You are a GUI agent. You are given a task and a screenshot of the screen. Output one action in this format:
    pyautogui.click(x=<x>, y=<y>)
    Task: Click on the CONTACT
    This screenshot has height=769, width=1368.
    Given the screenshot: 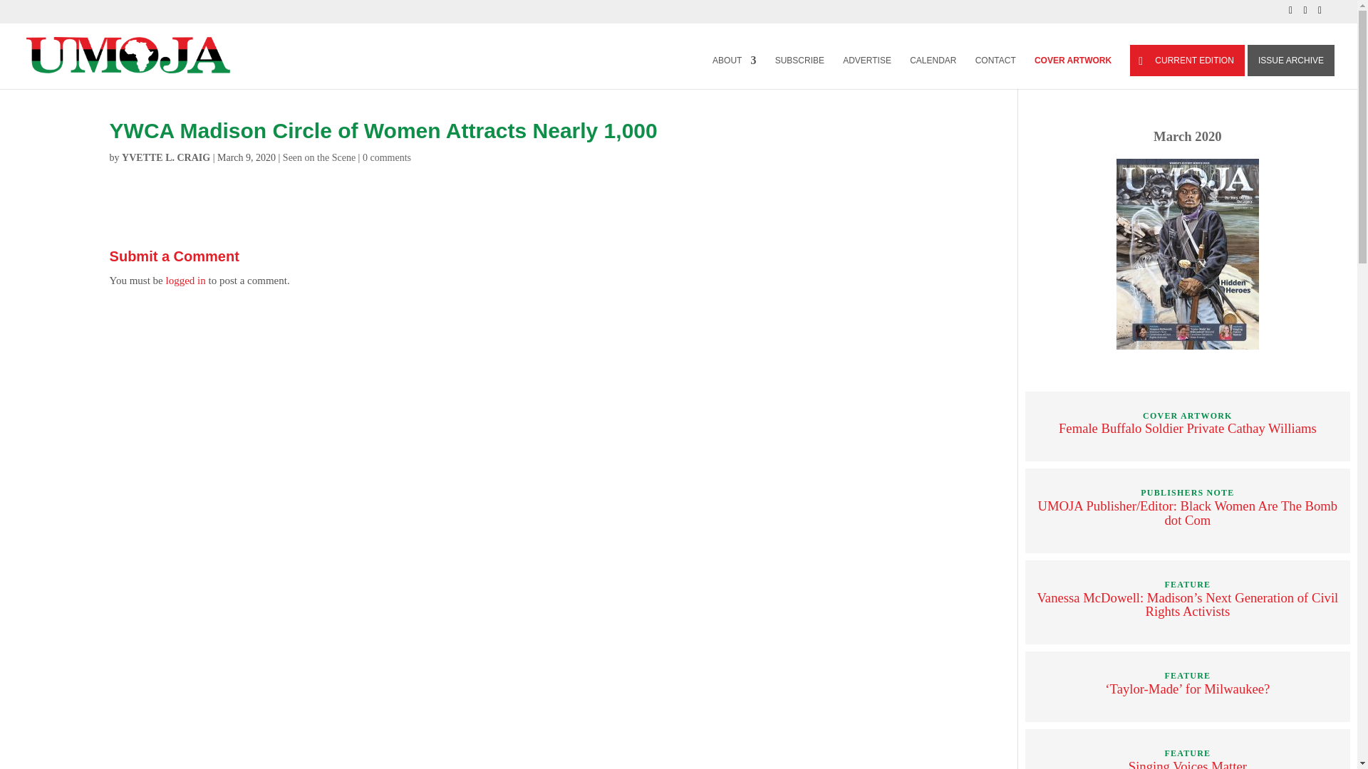 What is the action you would take?
    pyautogui.click(x=995, y=72)
    